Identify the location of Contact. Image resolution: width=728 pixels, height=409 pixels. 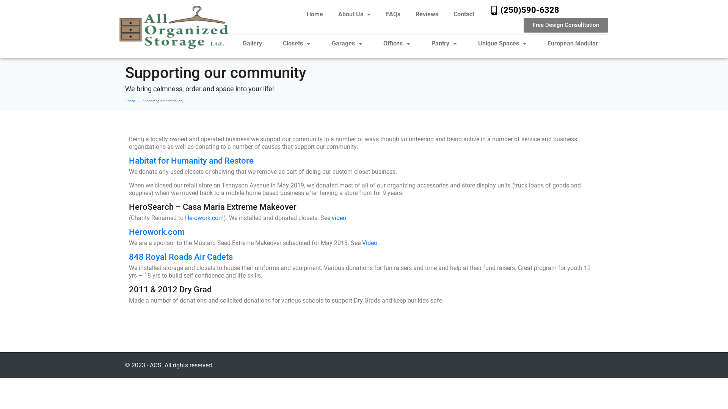
(464, 14).